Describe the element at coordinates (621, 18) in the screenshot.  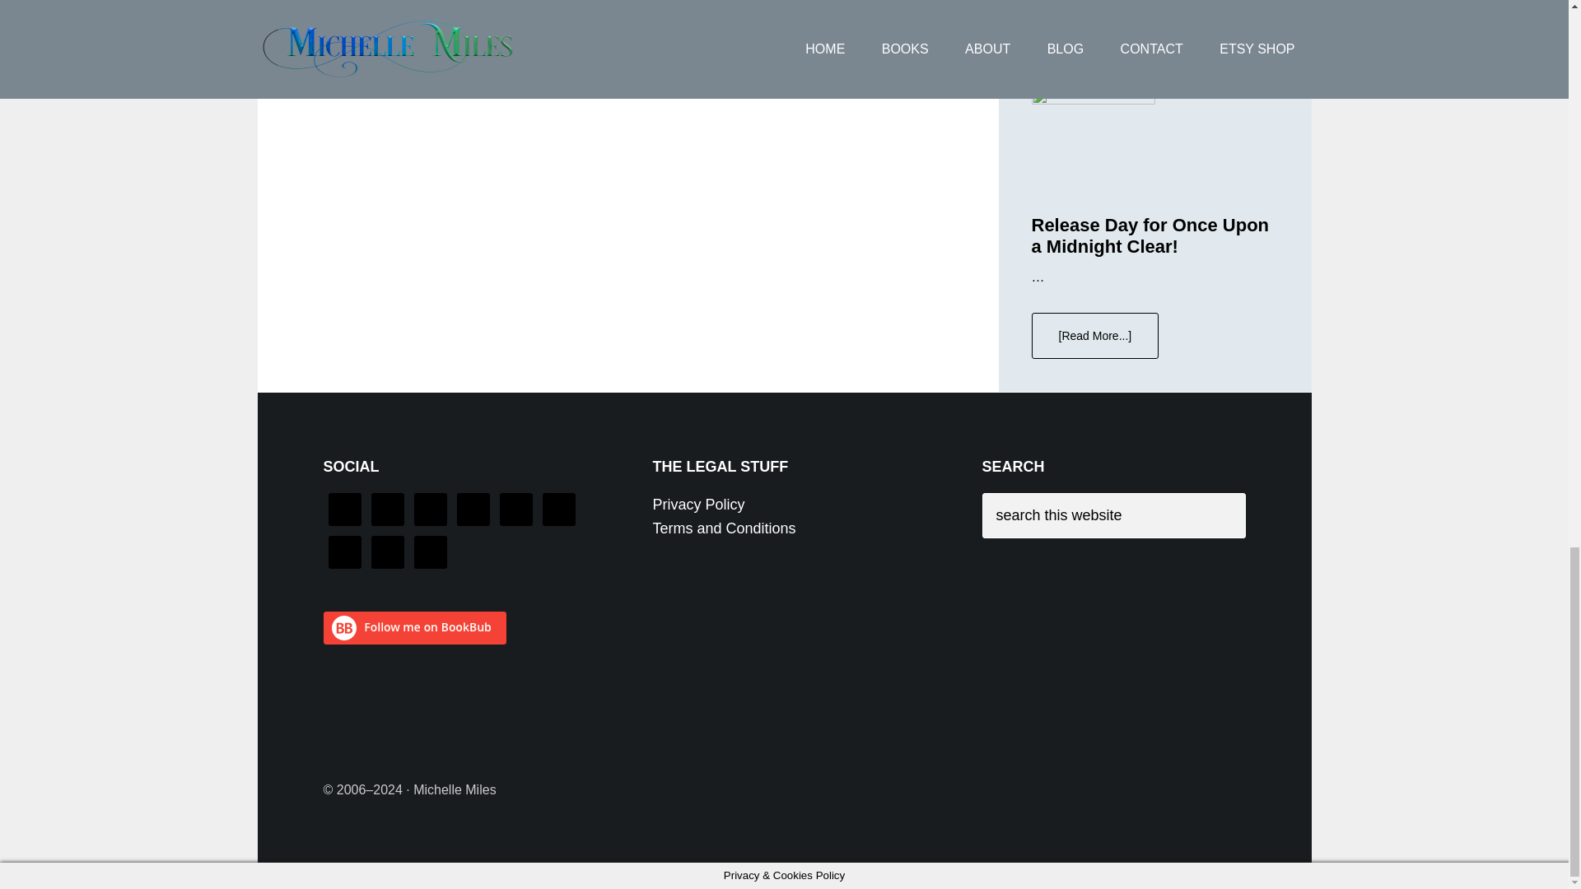
I see `time travel` at that location.